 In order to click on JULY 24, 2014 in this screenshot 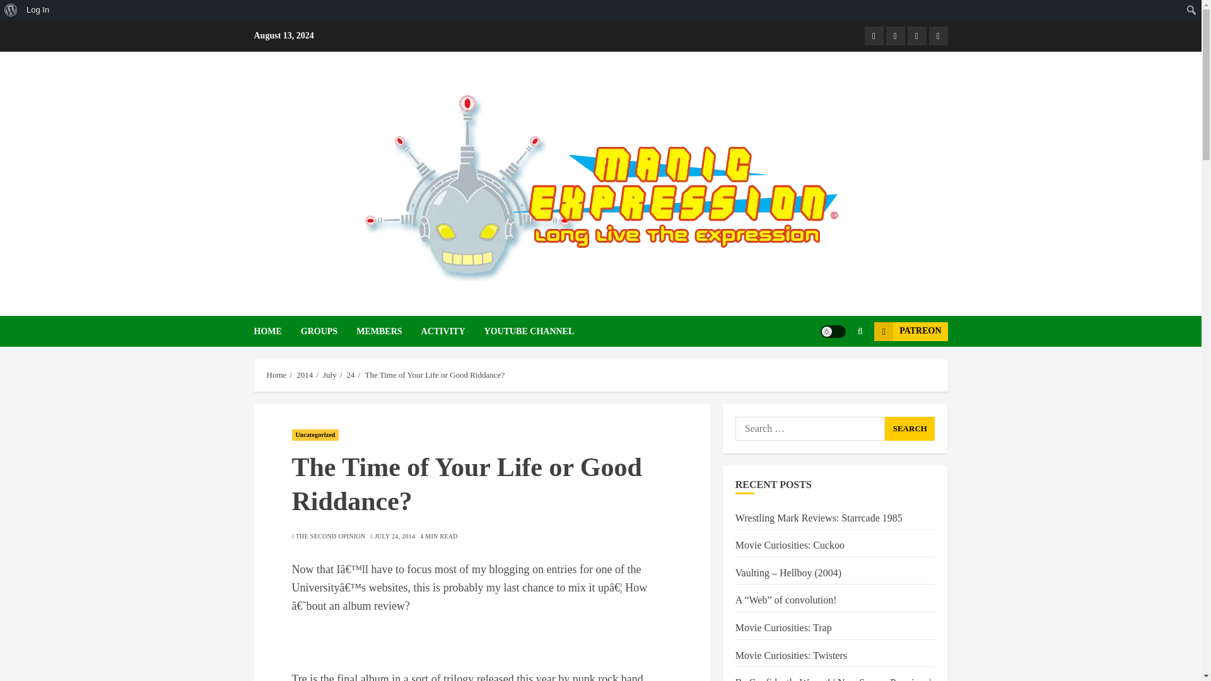, I will do `click(395, 536)`.